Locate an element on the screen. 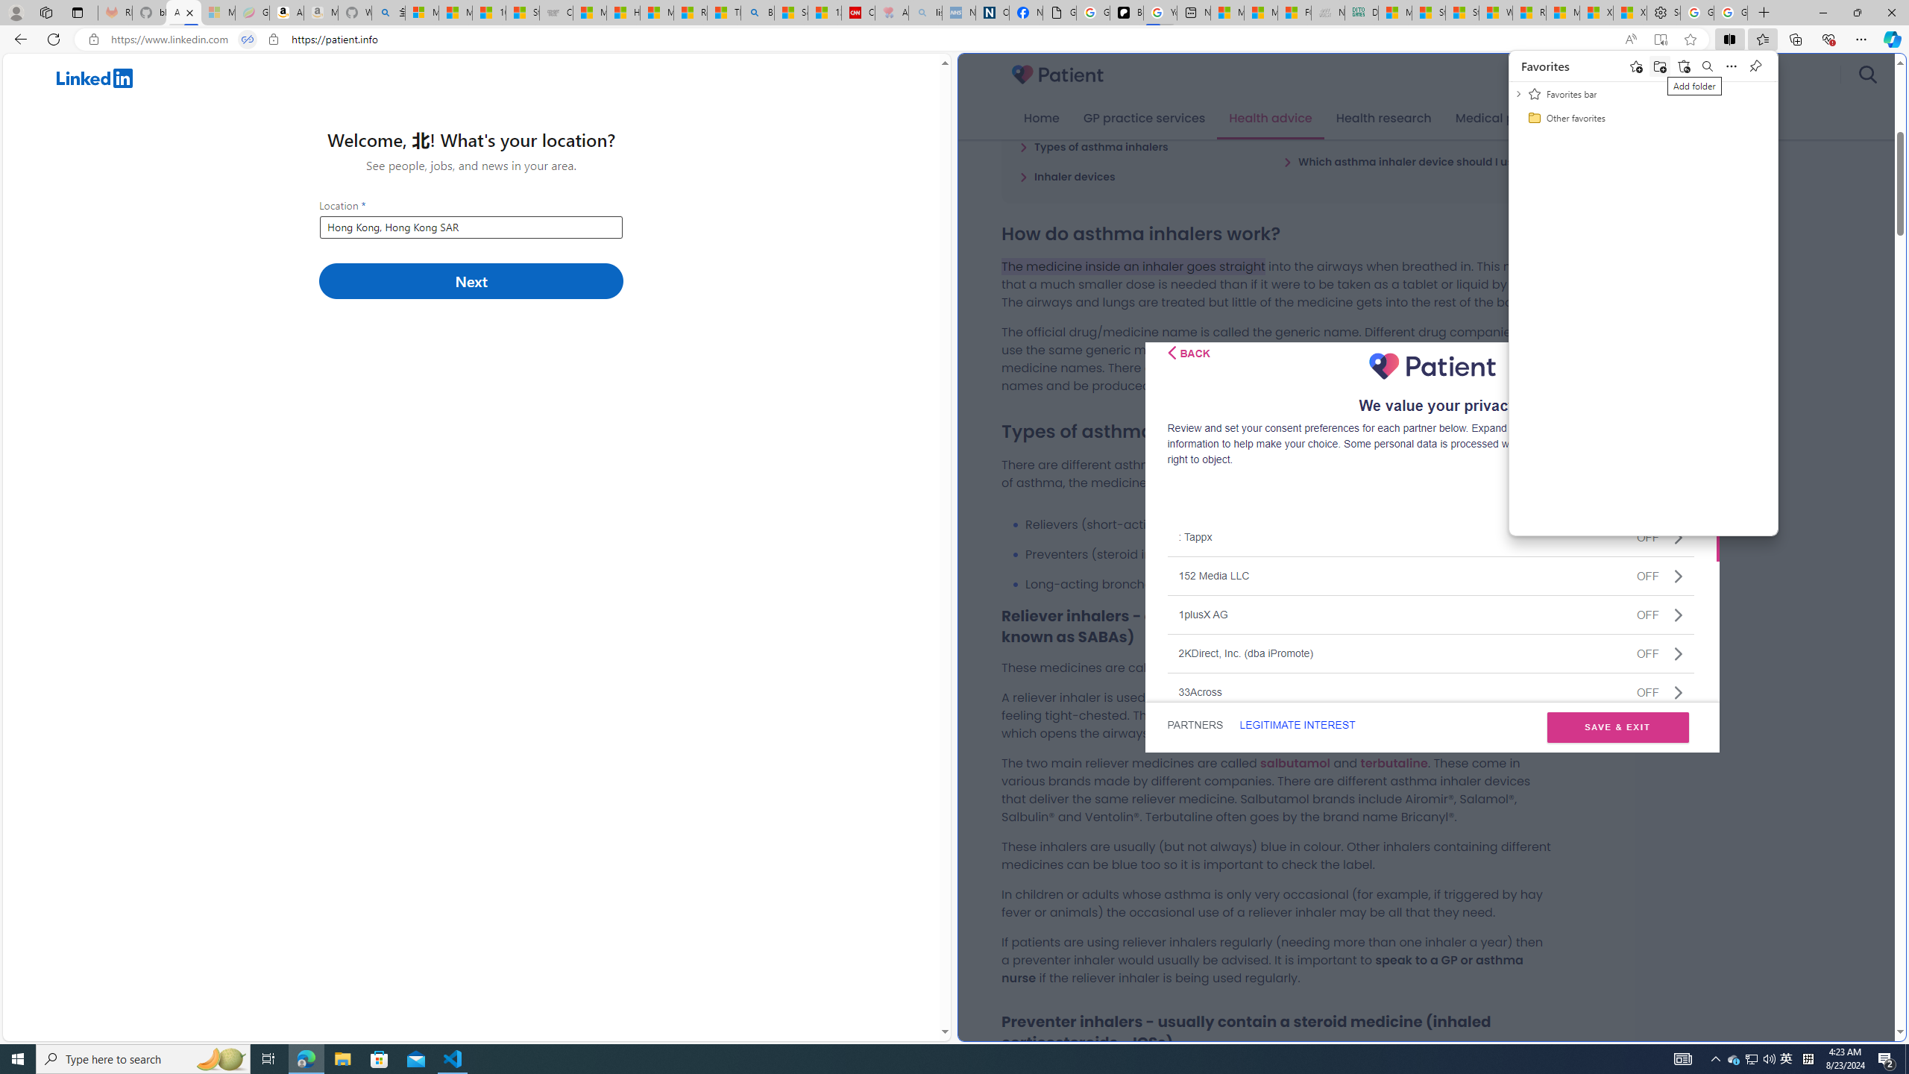  2KDirect, Inc. (dba iPromote)OFF is located at coordinates (1430, 653).